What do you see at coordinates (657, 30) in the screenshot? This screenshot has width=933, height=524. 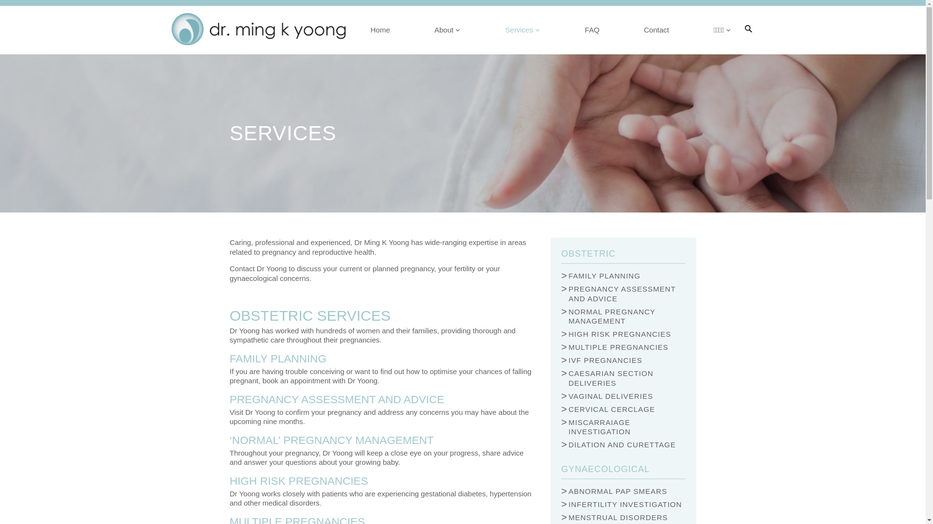 I see `Contact` at bounding box center [657, 30].